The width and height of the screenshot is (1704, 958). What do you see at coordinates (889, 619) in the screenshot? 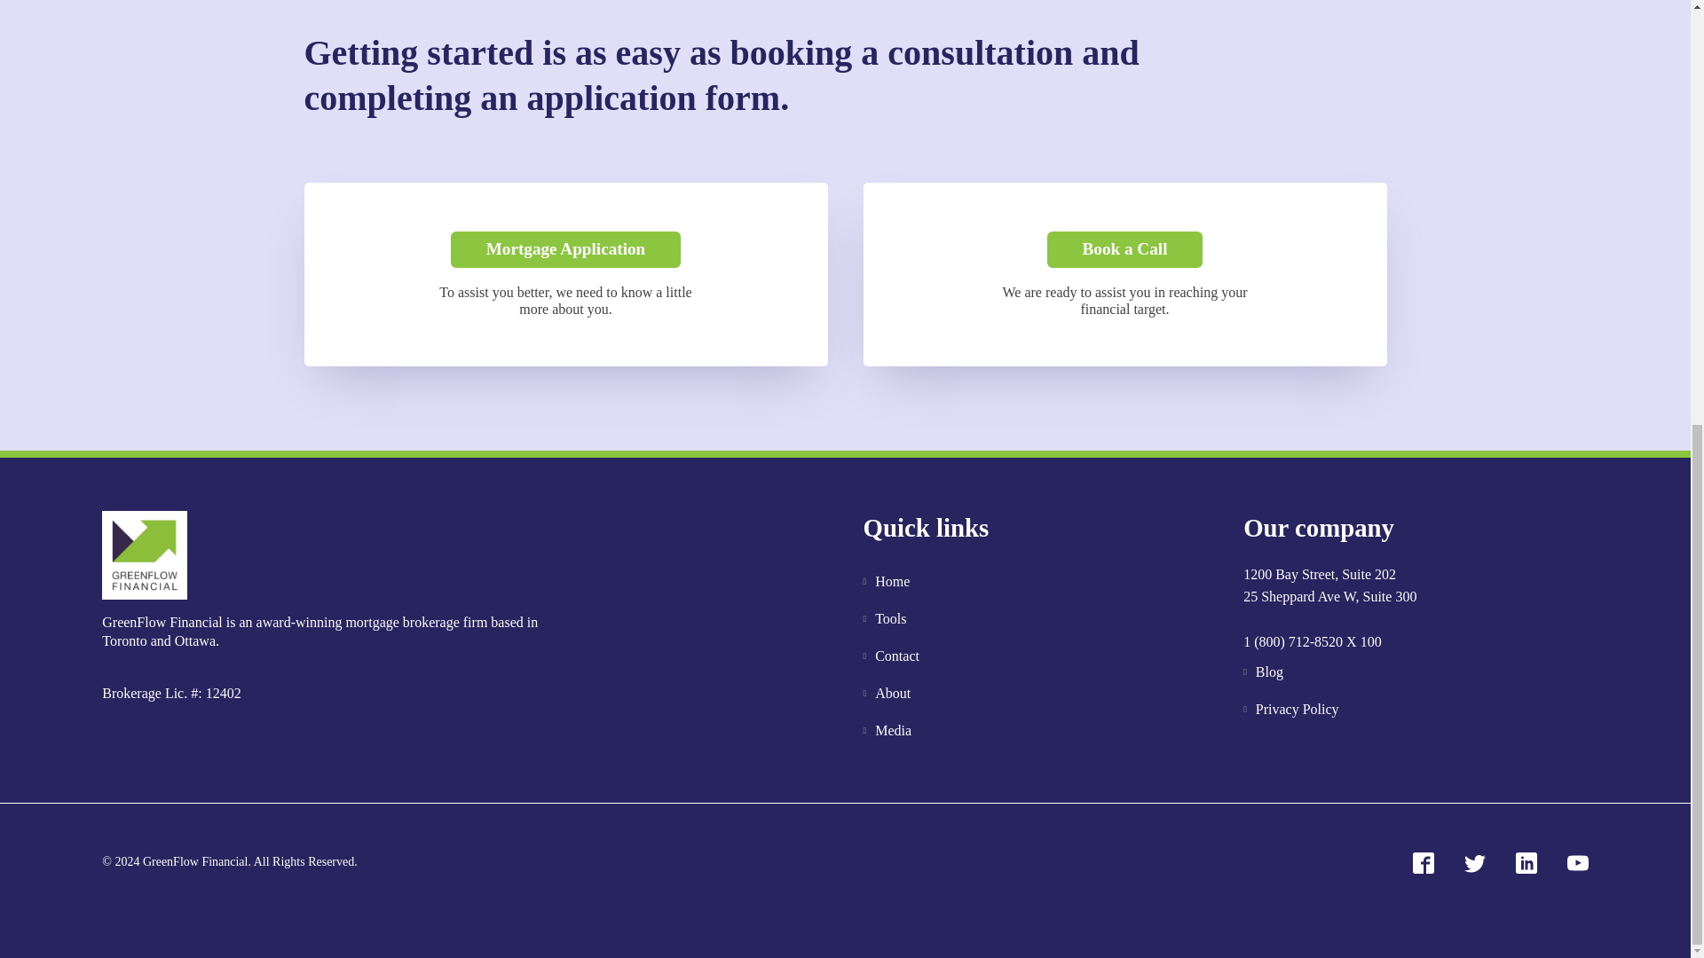
I see `Tools` at bounding box center [889, 619].